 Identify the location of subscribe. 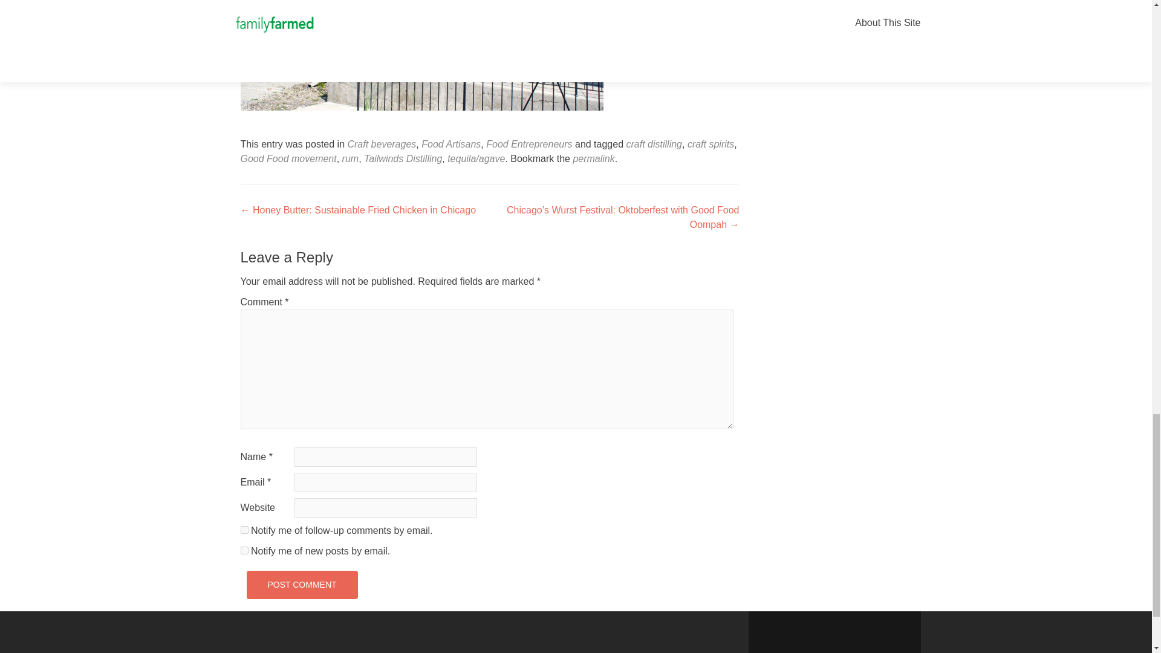
(244, 530).